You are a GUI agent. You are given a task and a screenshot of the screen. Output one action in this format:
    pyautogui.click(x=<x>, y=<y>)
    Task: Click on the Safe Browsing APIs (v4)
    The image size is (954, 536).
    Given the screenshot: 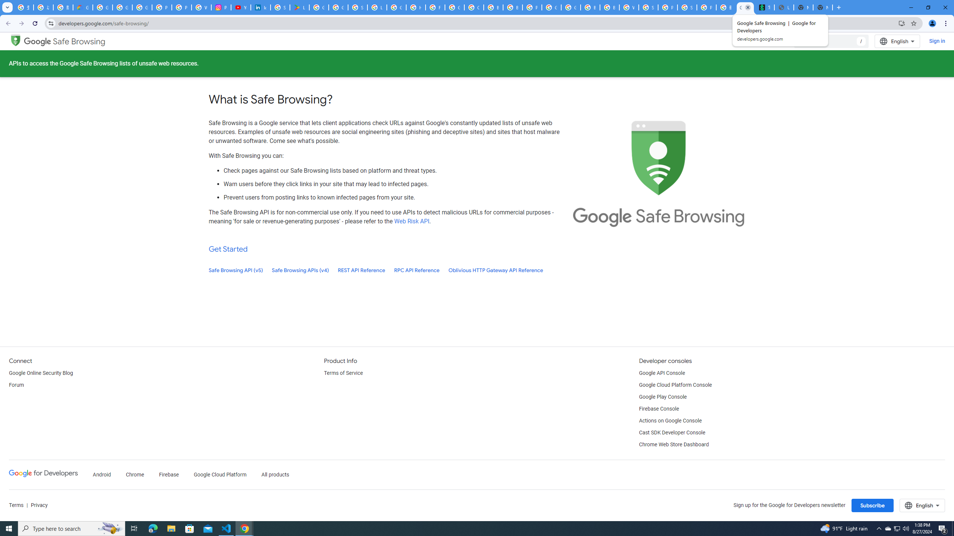 What is the action you would take?
    pyautogui.click(x=300, y=270)
    